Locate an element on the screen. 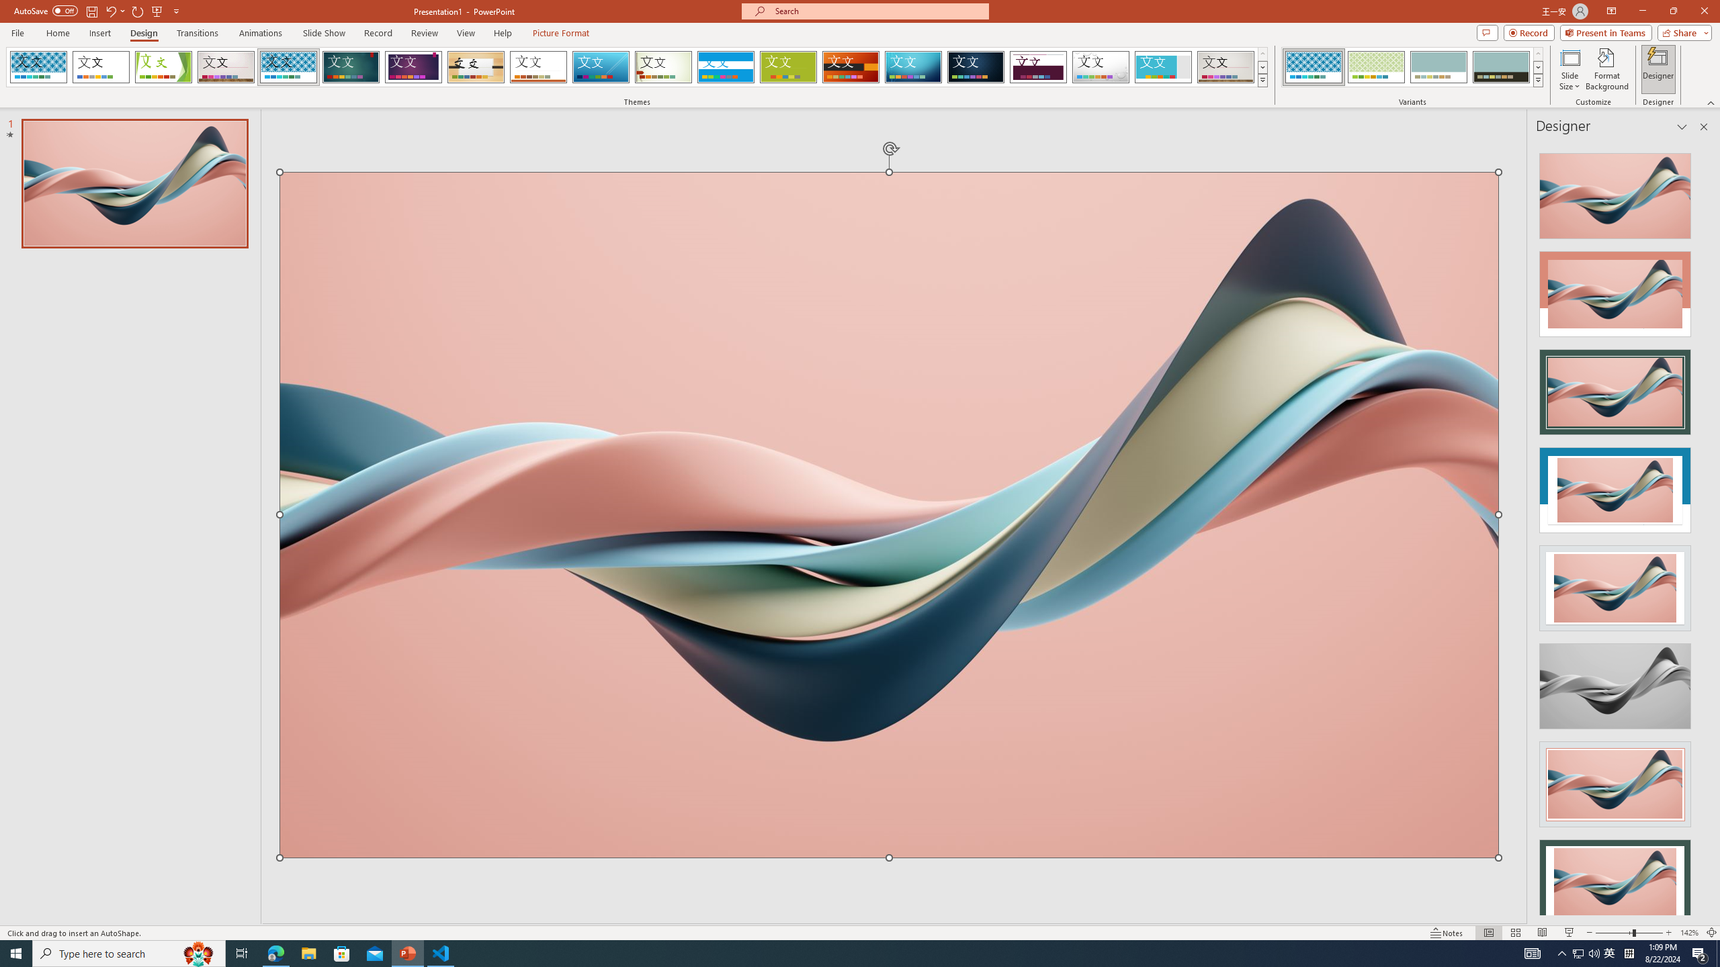 This screenshot has height=967, width=1720. Damask is located at coordinates (976, 67).